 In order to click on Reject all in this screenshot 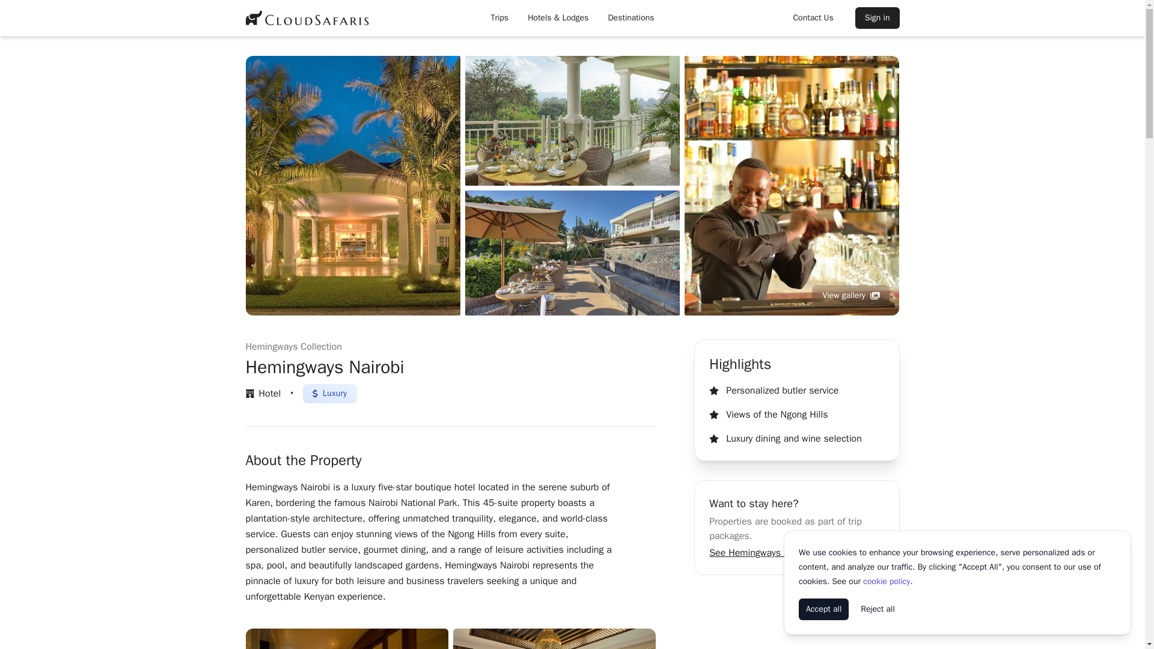, I will do `click(878, 609)`.